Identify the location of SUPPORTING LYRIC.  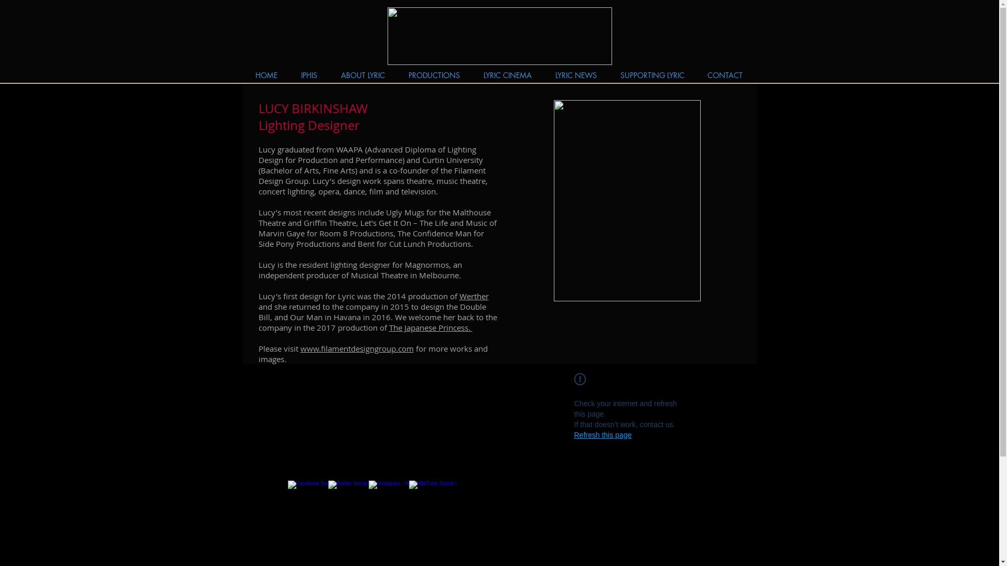
(652, 75).